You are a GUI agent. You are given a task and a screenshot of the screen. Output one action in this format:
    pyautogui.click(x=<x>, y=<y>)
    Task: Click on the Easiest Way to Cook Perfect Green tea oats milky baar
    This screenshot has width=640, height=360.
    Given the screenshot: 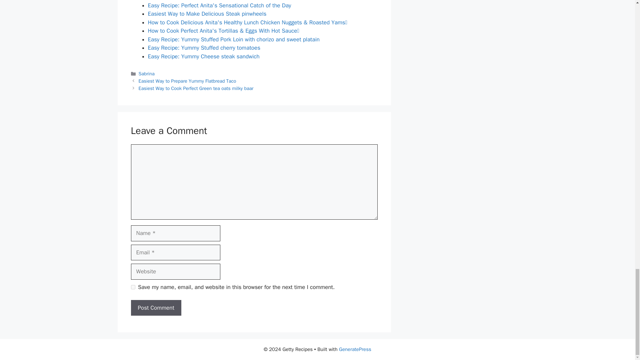 What is the action you would take?
    pyautogui.click(x=196, y=88)
    